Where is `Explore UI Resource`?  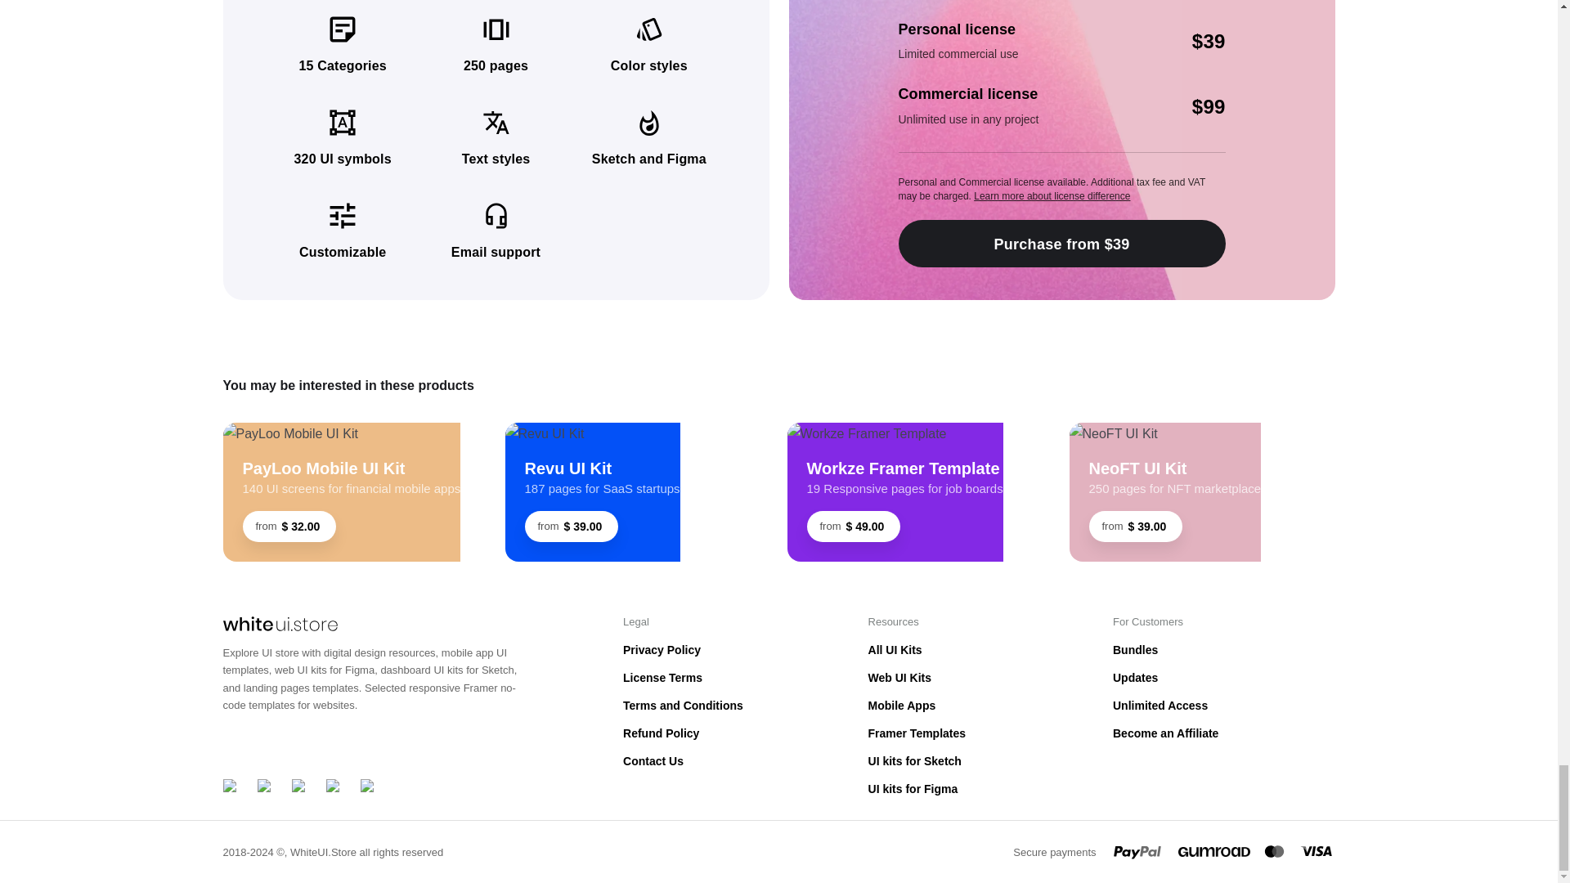 Explore UI Resource is located at coordinates (592, 434).